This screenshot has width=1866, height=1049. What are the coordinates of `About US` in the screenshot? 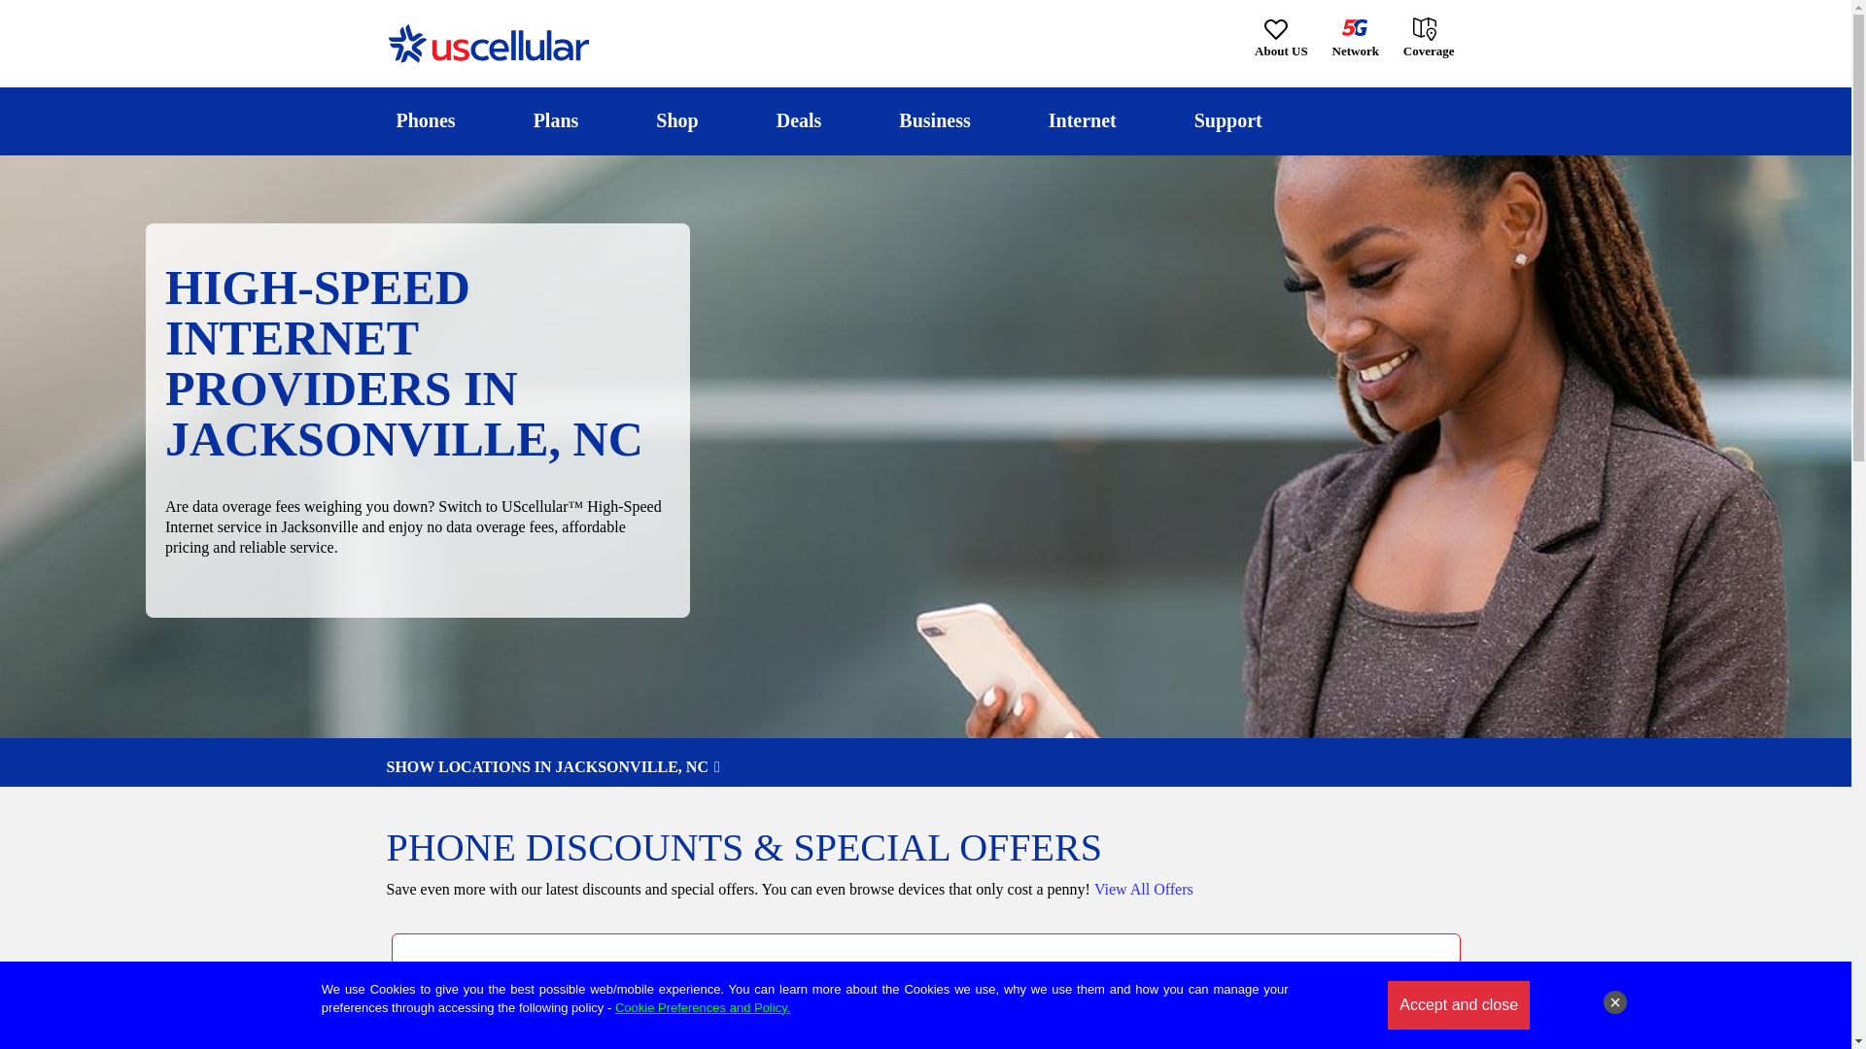 It's located at (1281, 39).